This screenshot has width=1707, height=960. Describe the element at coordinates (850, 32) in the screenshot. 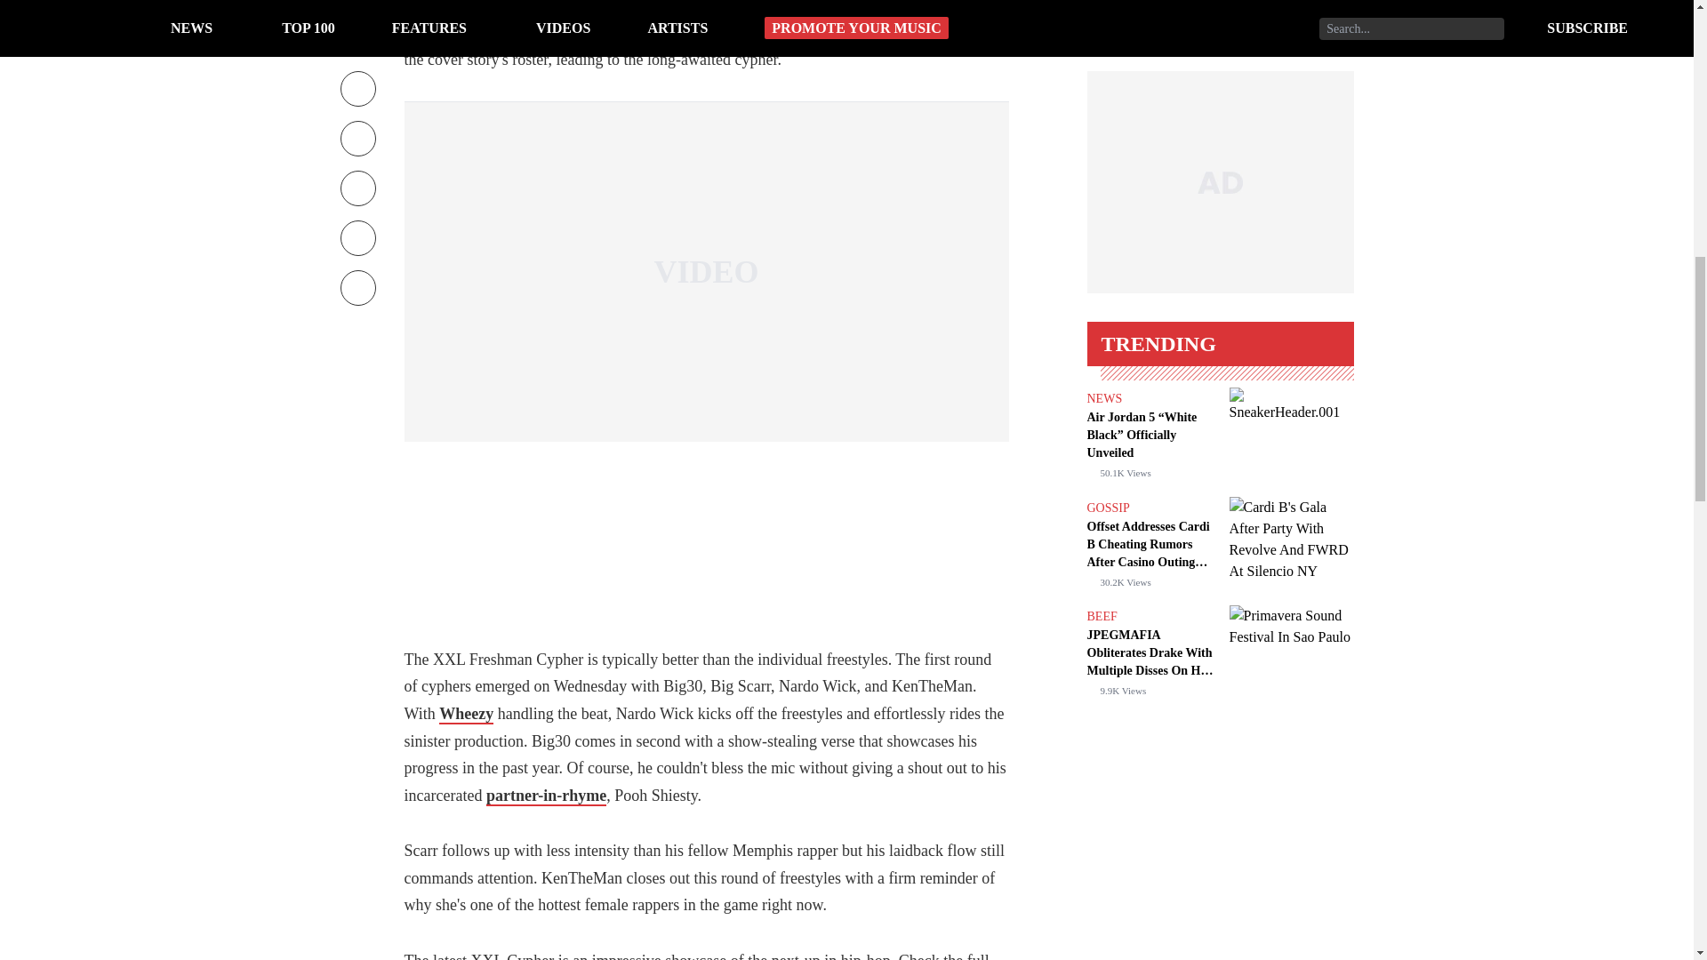

I see `XXL Freshman` at that location.